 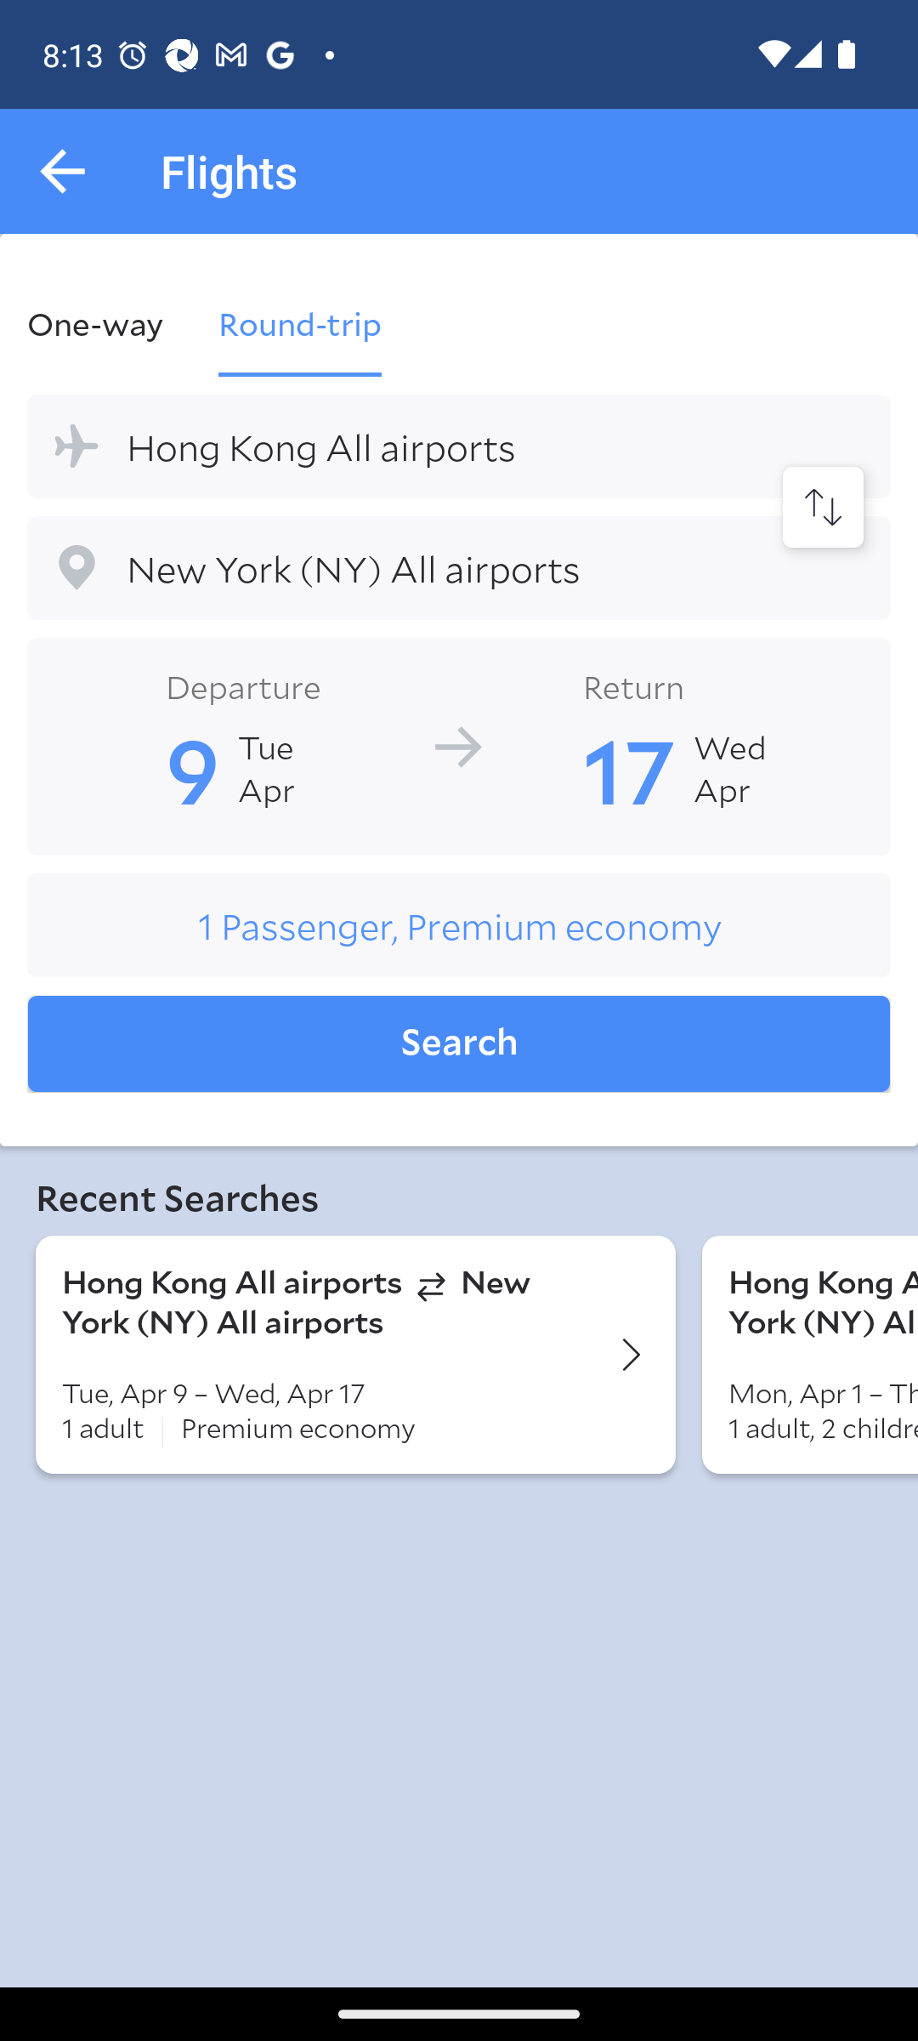 What do you see at coordinates (459, 925) in the screenshot?
I see `1 Passenger, Premium economy` at bounding box center [459, 925].